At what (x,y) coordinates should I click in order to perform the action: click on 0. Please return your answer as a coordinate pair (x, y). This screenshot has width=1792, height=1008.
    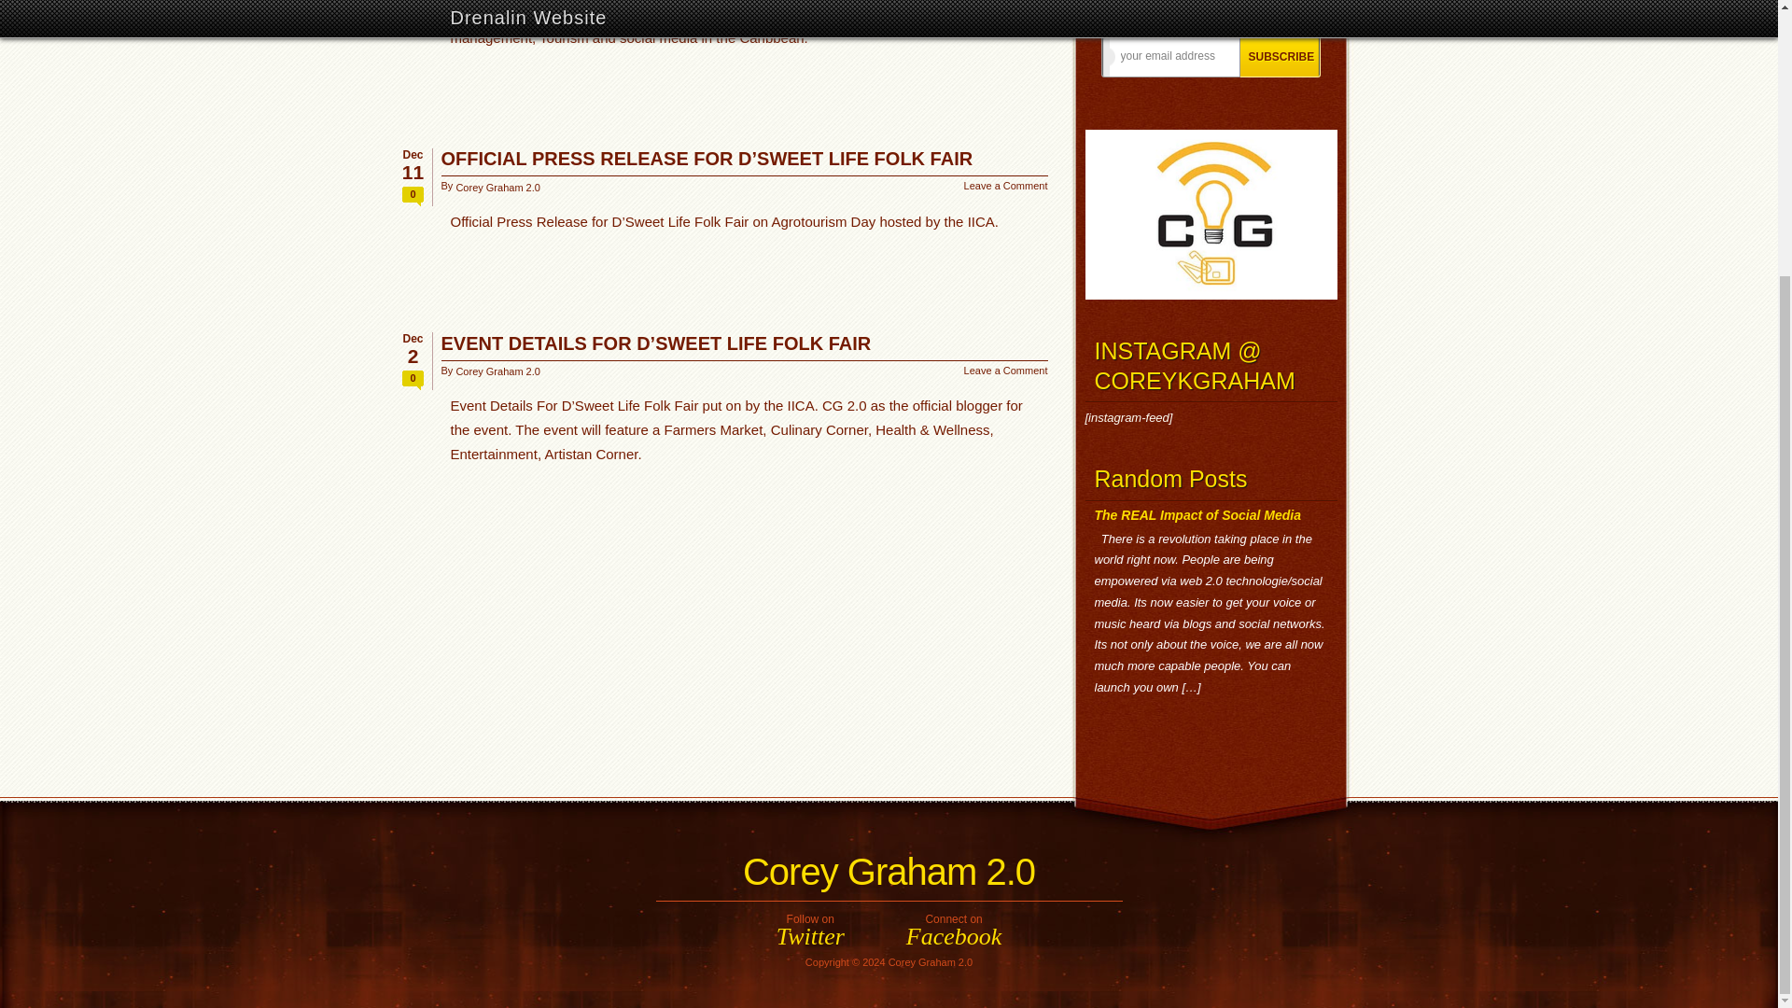
    Looking at the image, I should click on (413, 196).